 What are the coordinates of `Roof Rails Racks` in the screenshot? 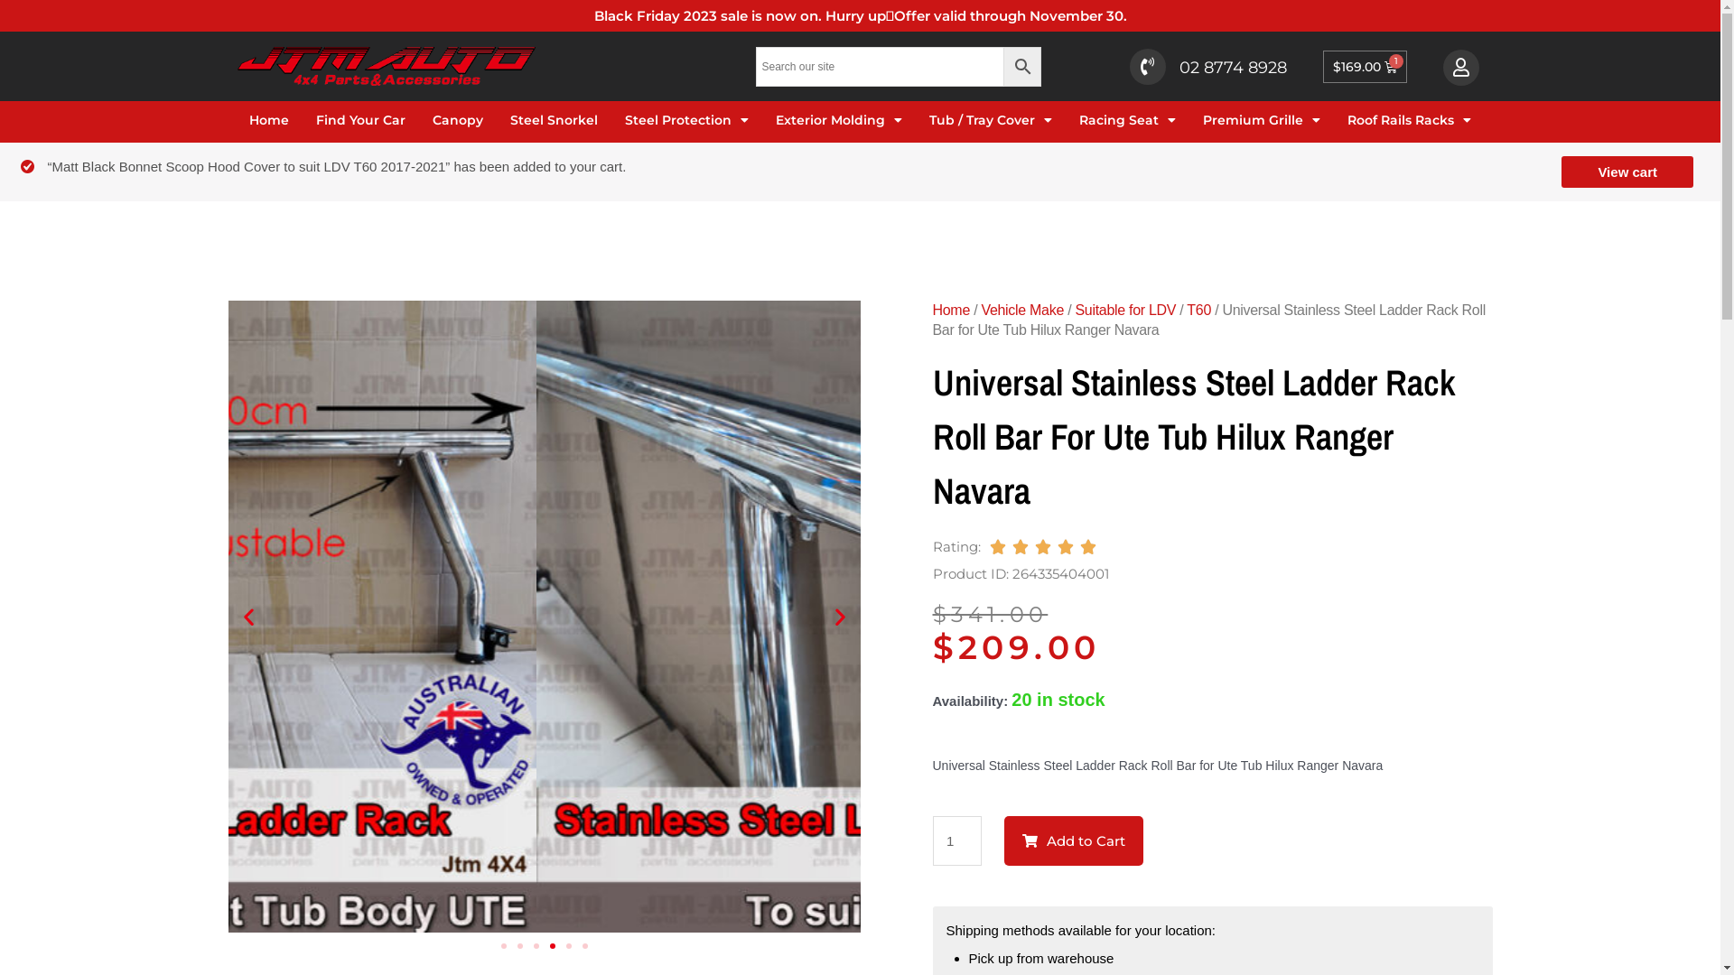 It's located at (1409, 121).